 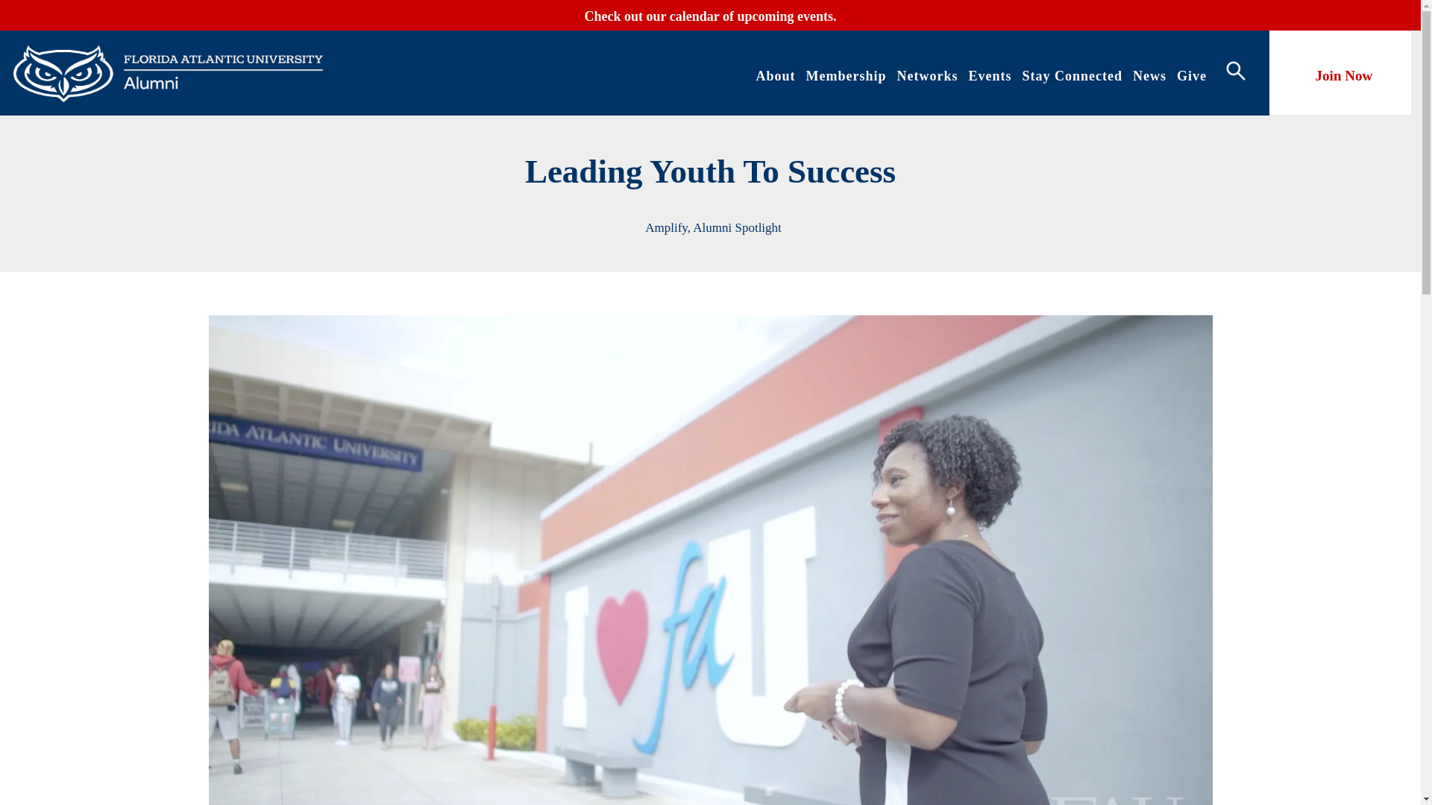 What do you see at coordinates (1192, 76) in the screenshot?
I see `Give` at bounding box center [1192, 76].